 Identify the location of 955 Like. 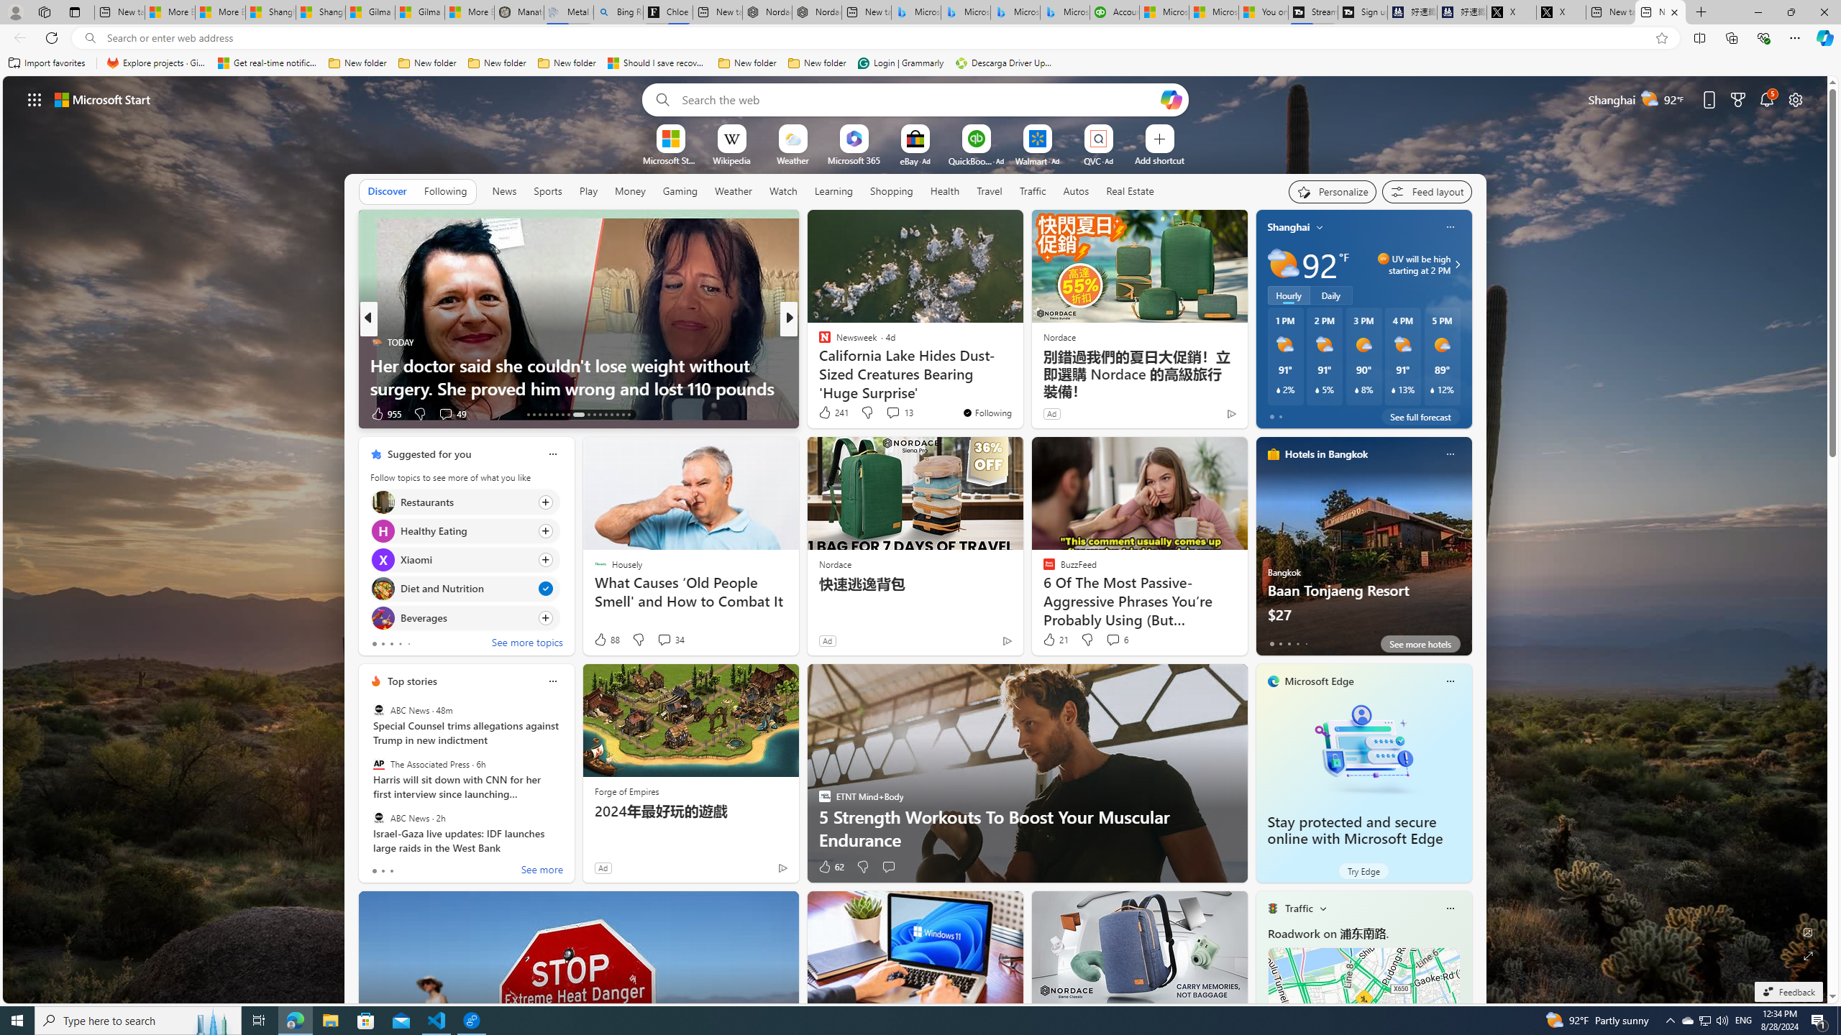
(385, 414).